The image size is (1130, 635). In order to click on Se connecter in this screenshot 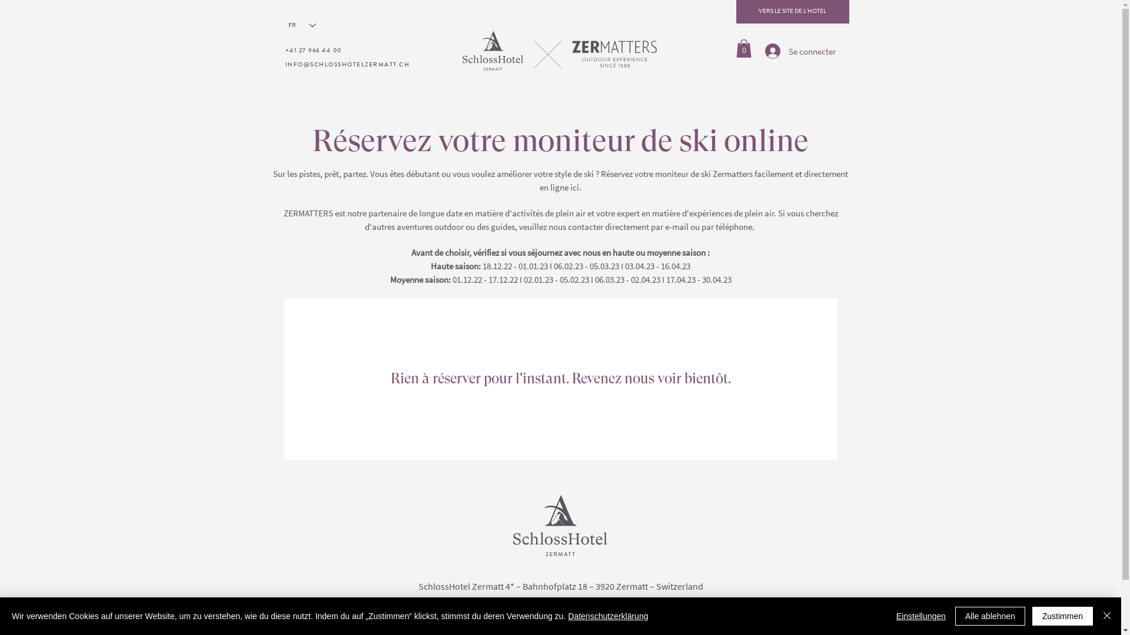, I will do `click(800, 51)`.